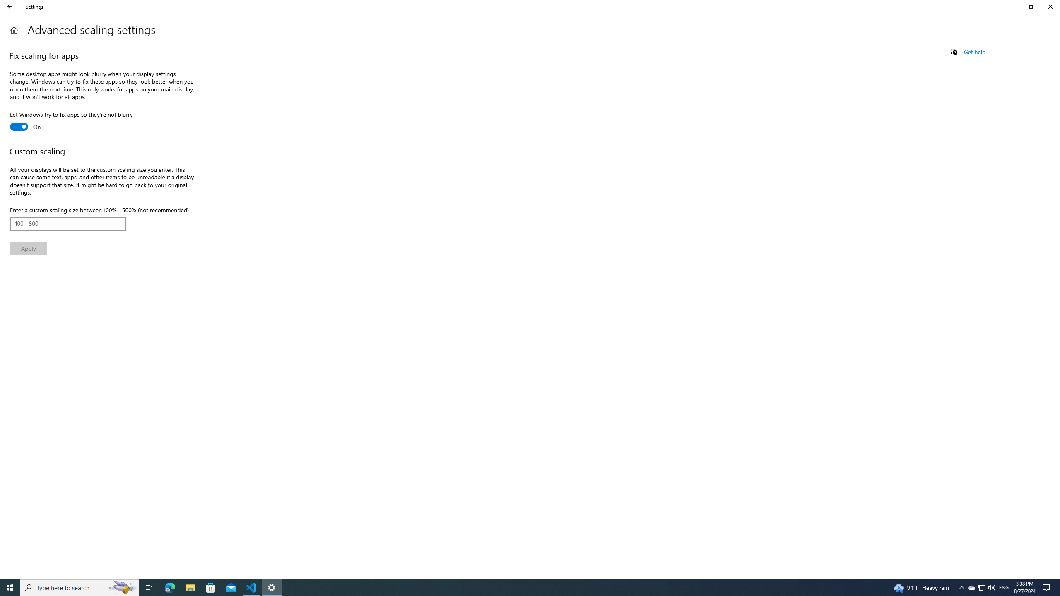  Describe the element at coordinates (211, 588) in the screenshot. I see `Microsoft Store` at that location.